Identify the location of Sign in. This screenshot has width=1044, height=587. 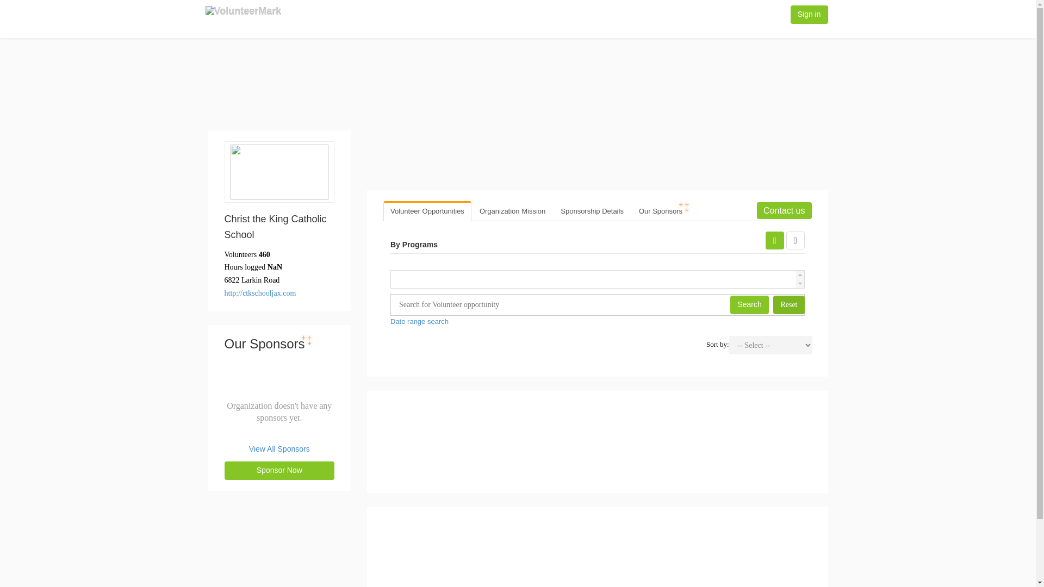
(660, 211).